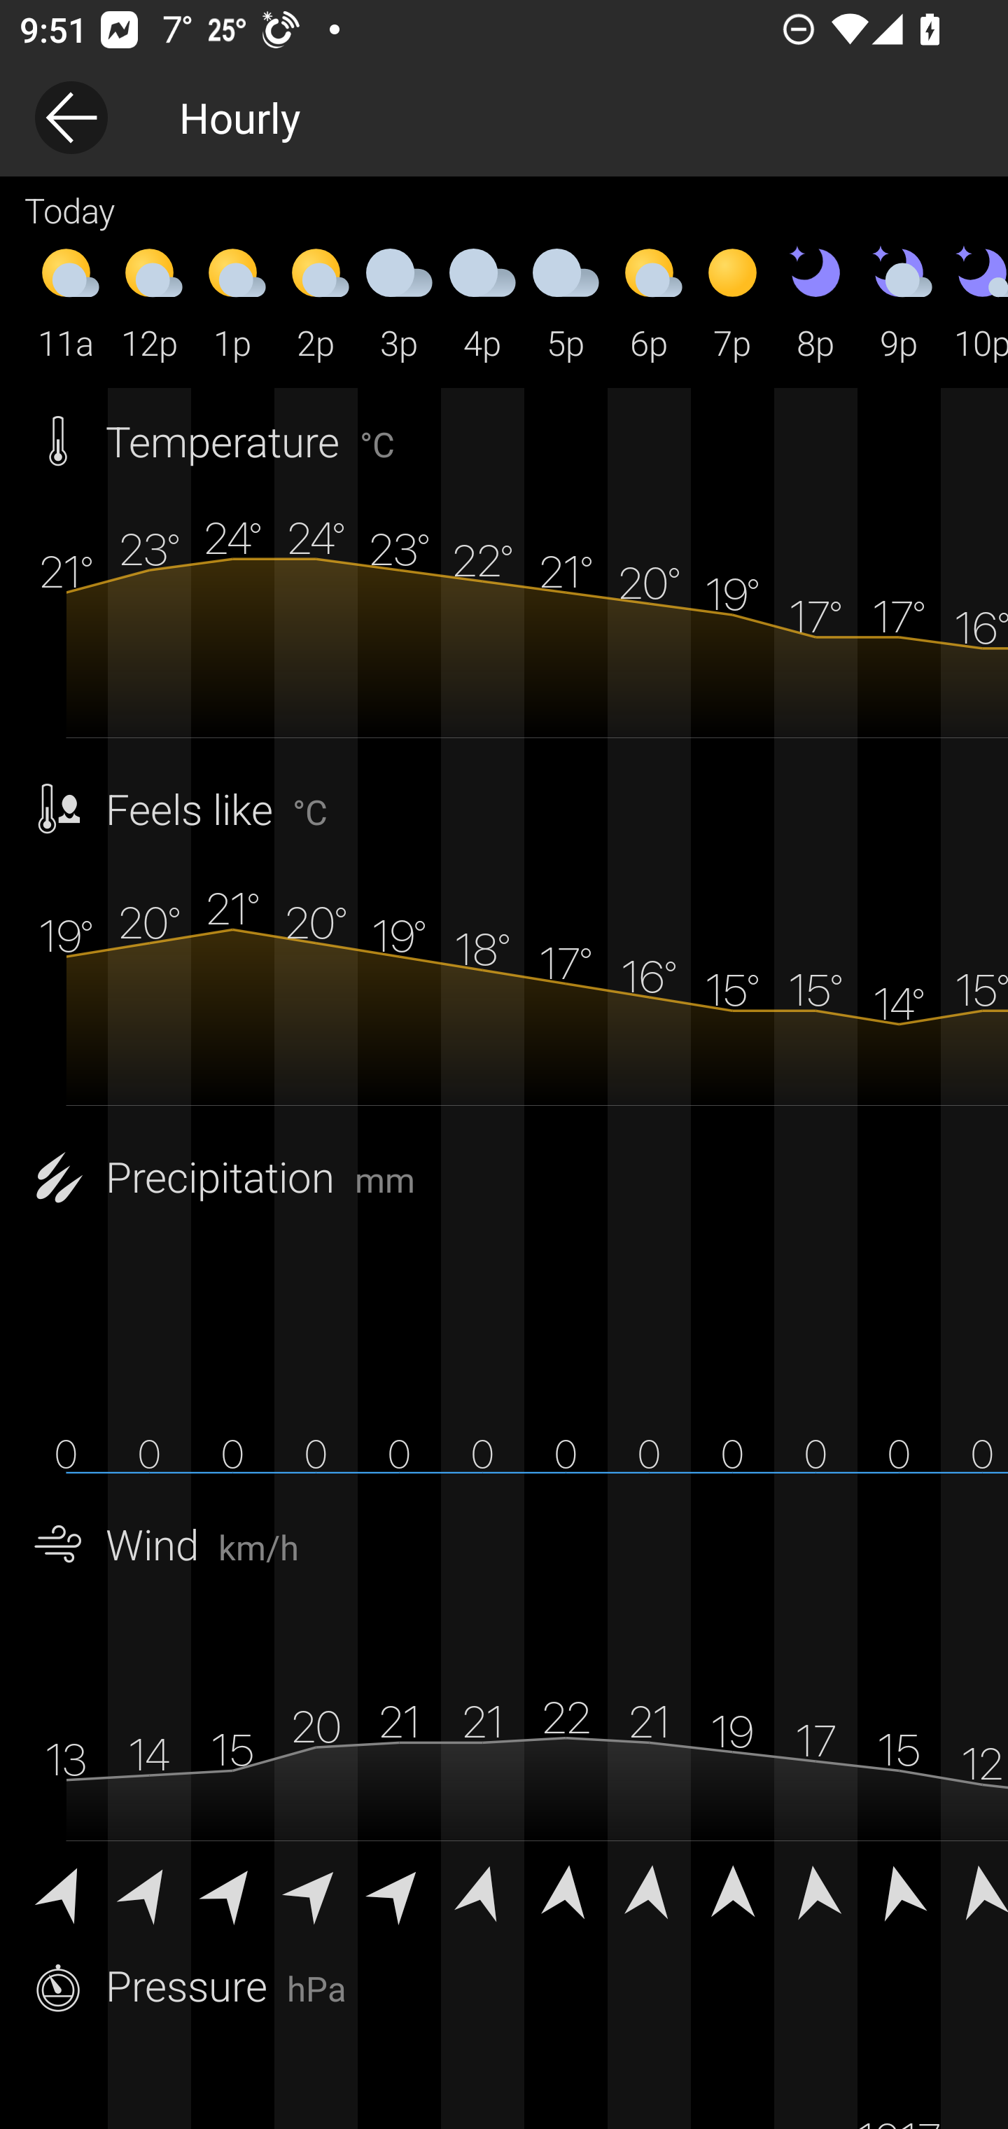  What do you see at coordinates (66, 302) in the screenshot?
I see `11a` at bounding box center [66, 302].